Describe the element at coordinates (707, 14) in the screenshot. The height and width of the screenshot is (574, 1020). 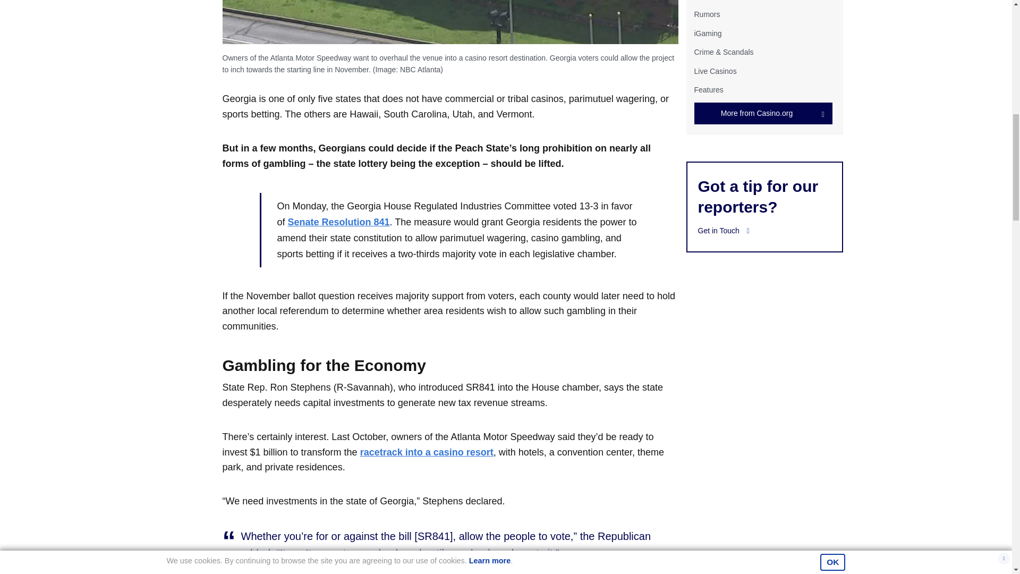
I see `Rumors` at that location.